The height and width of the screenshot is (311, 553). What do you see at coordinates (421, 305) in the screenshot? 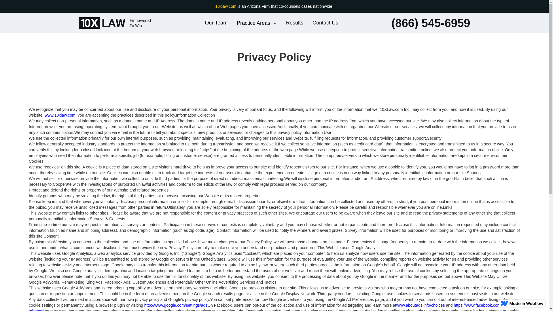
I see `www.aboutads.info/choices` at bounding box center [421, 305].